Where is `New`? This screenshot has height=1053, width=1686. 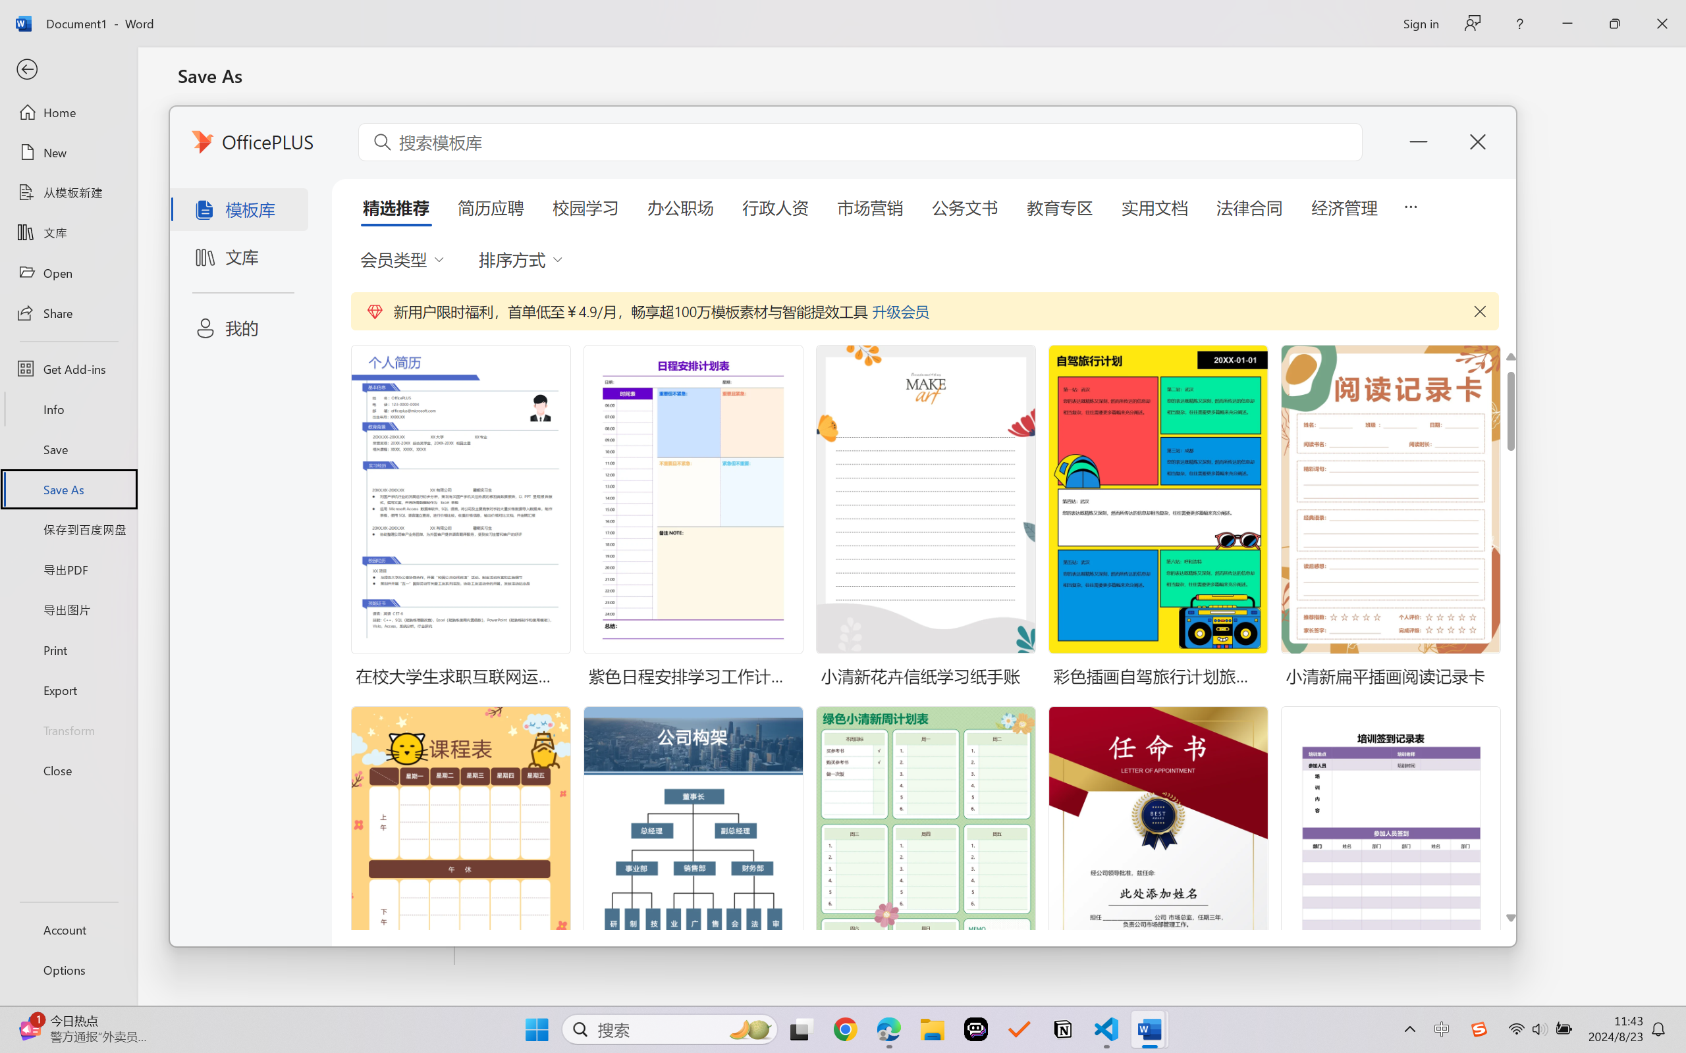
New is located at coordinates (68, 153).